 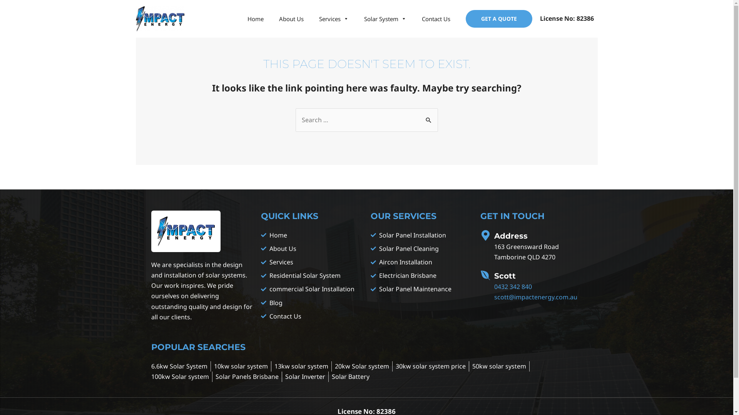 What do you see at coordinates (431, 367) in the screenshot?
I see `30kw solar system price` at bounding box center [431, 367].